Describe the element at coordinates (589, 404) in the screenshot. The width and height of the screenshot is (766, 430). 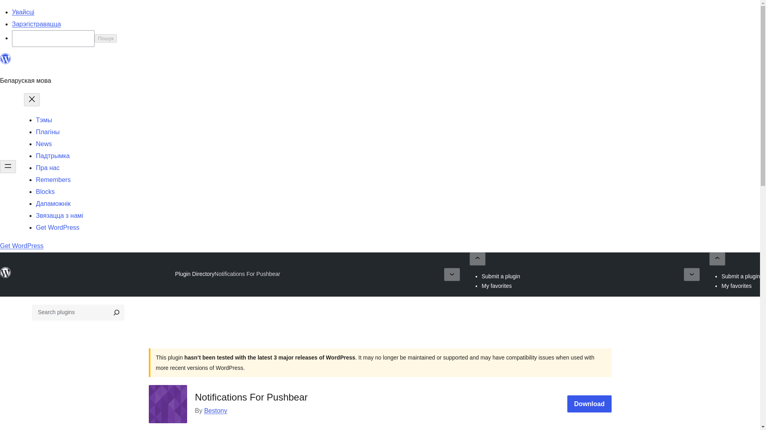
I see `Download` at that location.